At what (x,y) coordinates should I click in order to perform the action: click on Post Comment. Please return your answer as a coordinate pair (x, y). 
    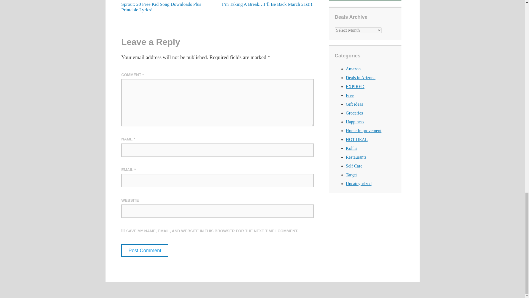
    Looking at the image, I should click on (144, 250).